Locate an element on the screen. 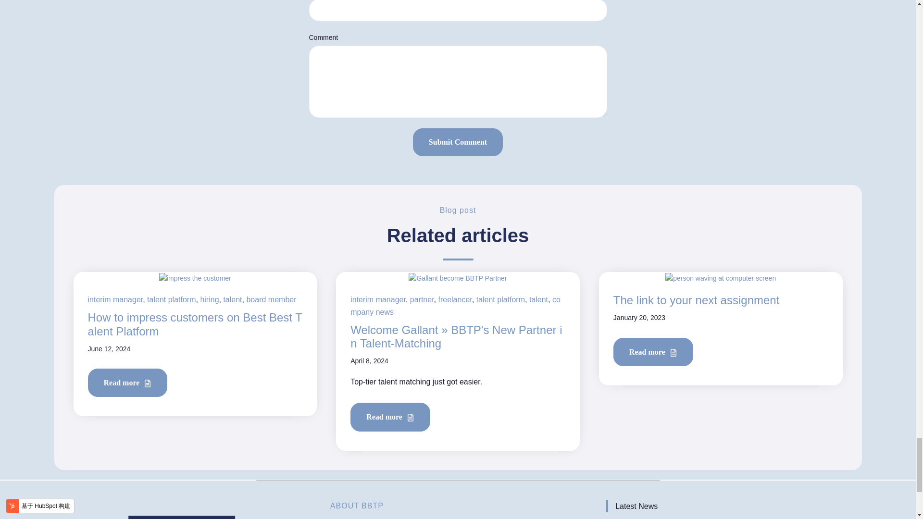 This screenshot has height=519, width=923. interim manager is located at coordinates (378, 299).